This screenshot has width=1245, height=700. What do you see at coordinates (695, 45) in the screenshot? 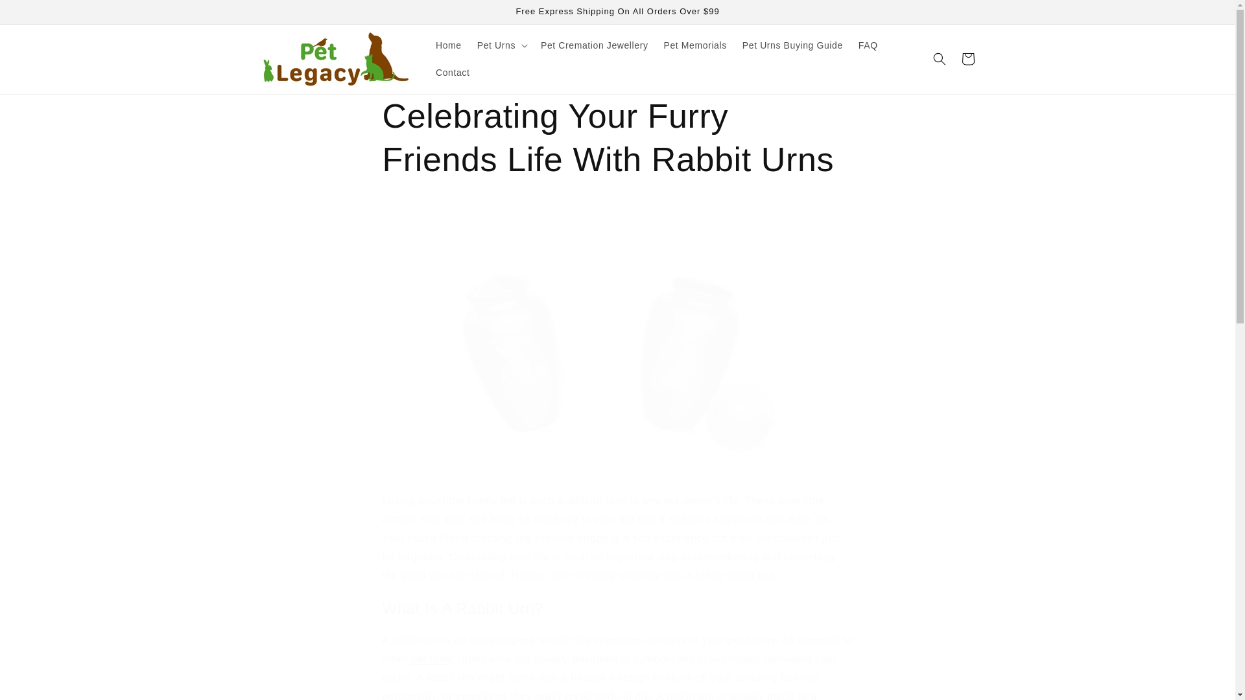
I see `Pet Memorials` at bounding box center [695, 45].